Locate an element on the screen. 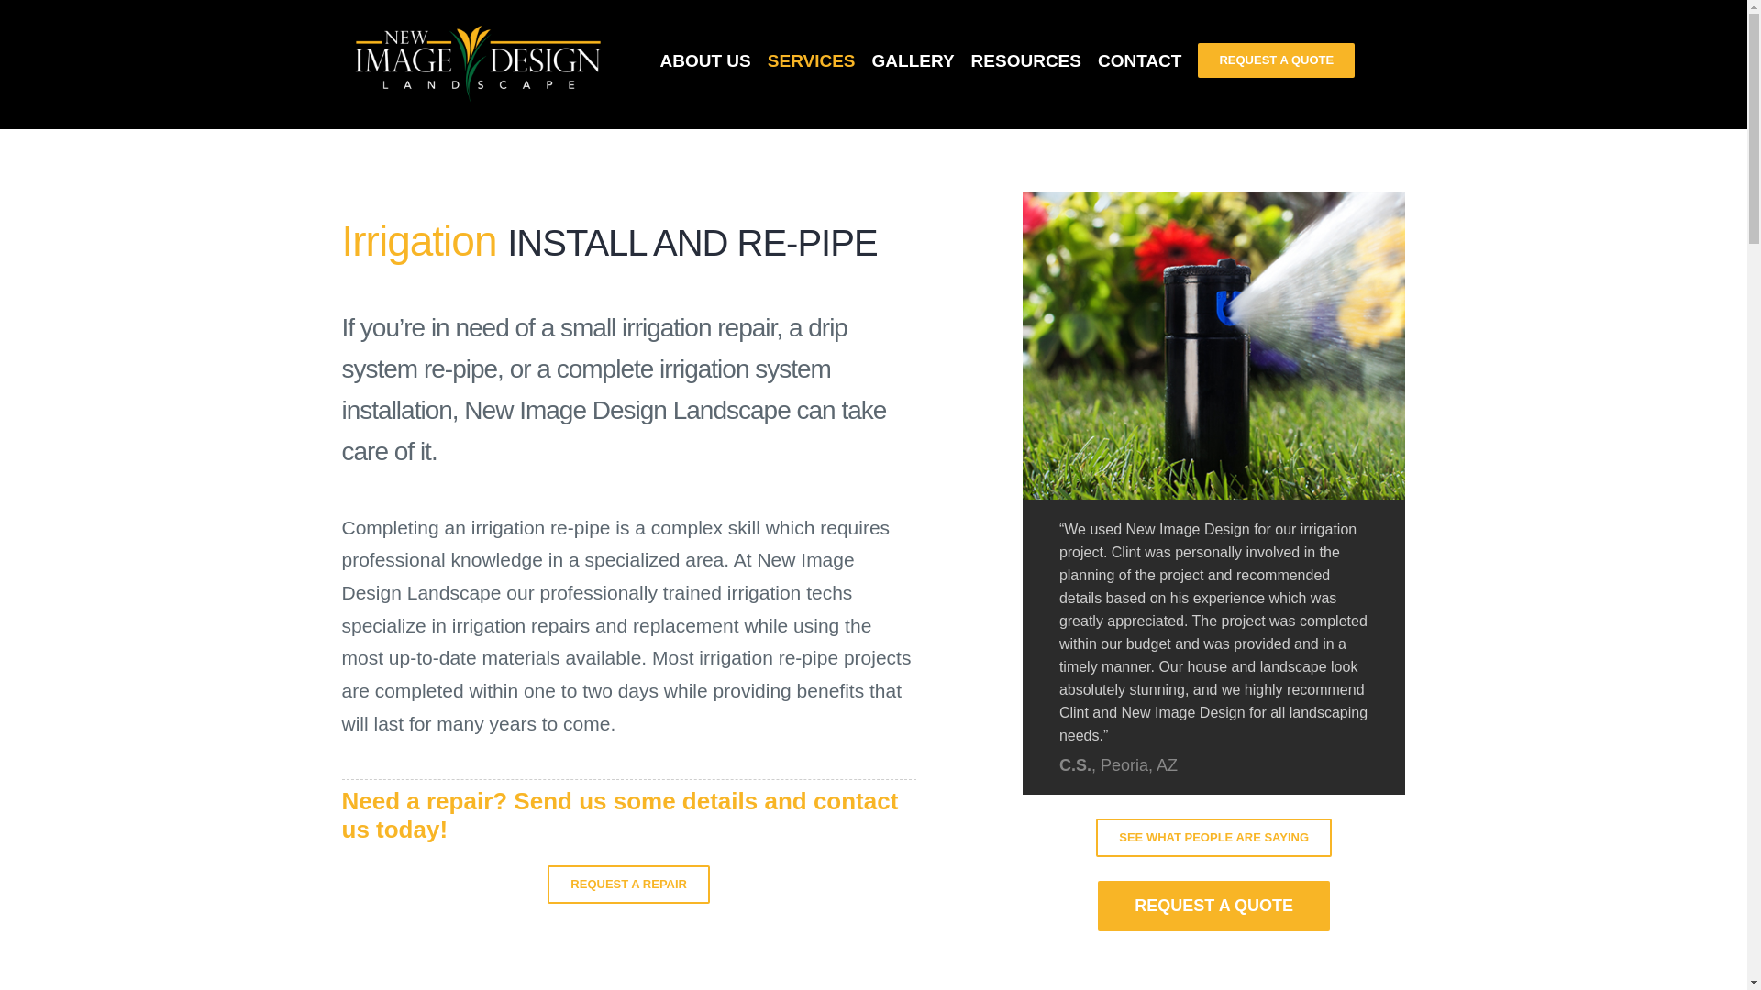  CONTACT is located at coordinates (1139, 60).